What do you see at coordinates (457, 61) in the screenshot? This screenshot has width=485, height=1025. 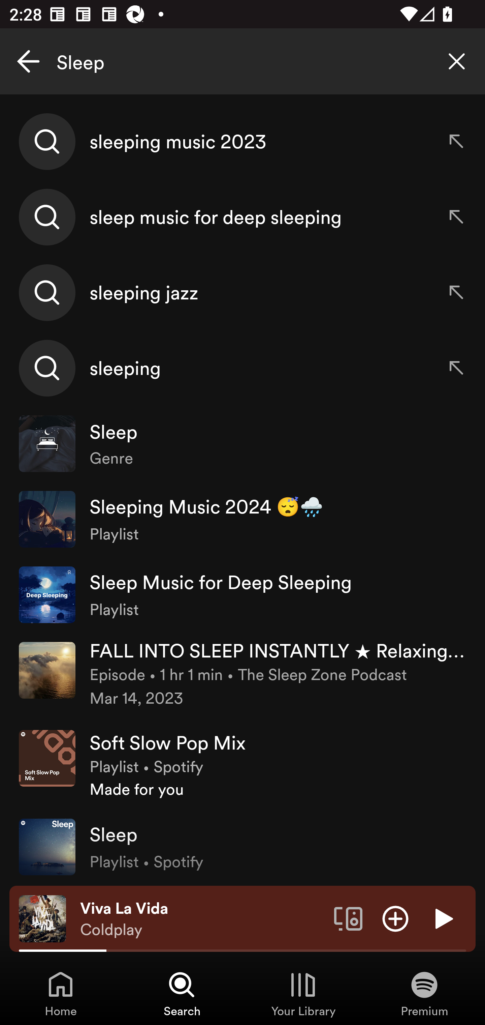 I see `Clear search query` at bounding box center [457, 61].